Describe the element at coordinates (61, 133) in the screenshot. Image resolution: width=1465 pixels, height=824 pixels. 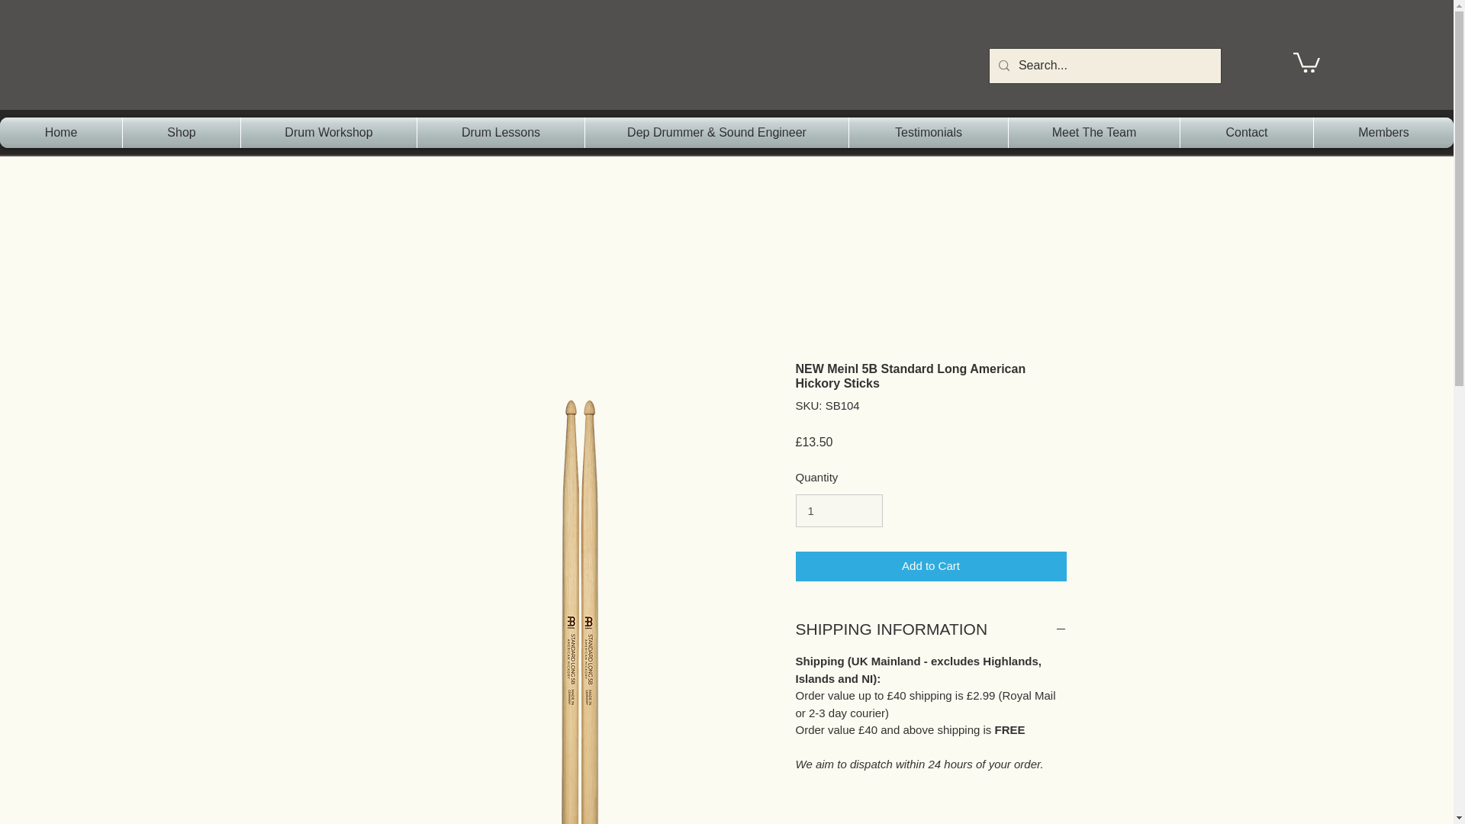
I see `Home` at that location.